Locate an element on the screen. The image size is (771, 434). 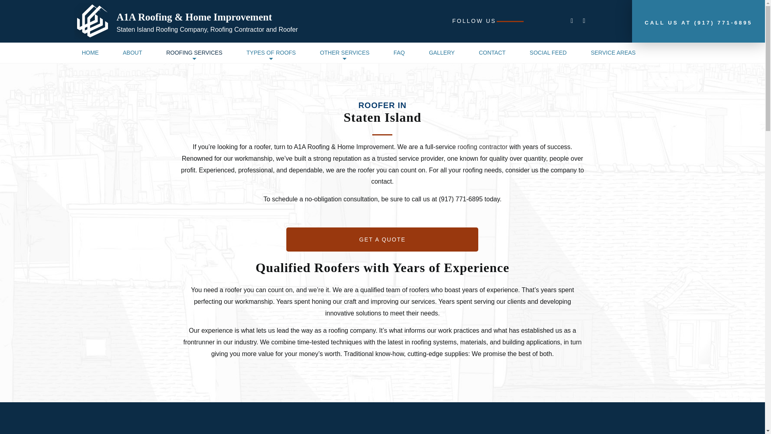
HOME is located at coordinates (90, 53).